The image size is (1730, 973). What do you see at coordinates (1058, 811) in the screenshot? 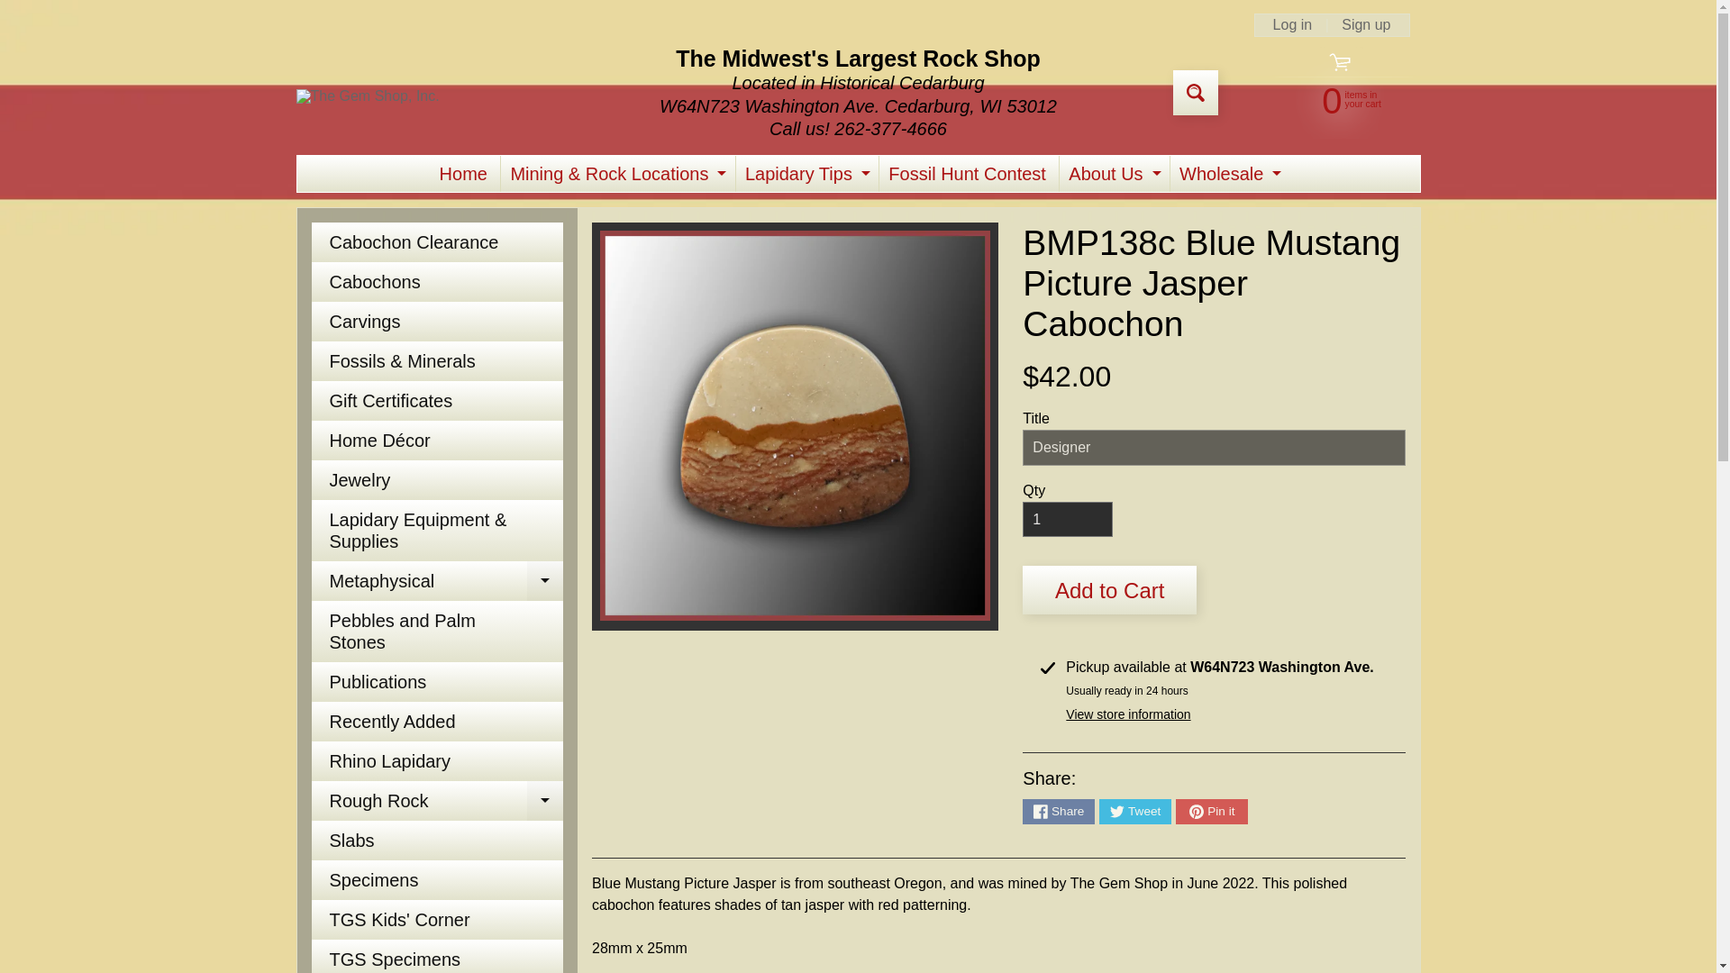
I see `The Gem Shop, Inc.` at bounding box center [1058, 811].